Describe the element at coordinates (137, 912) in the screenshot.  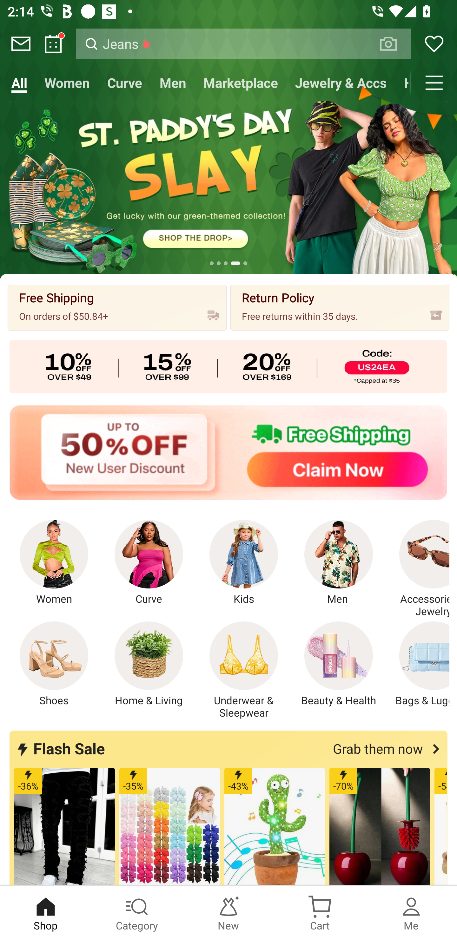
I see `Category` at that location.